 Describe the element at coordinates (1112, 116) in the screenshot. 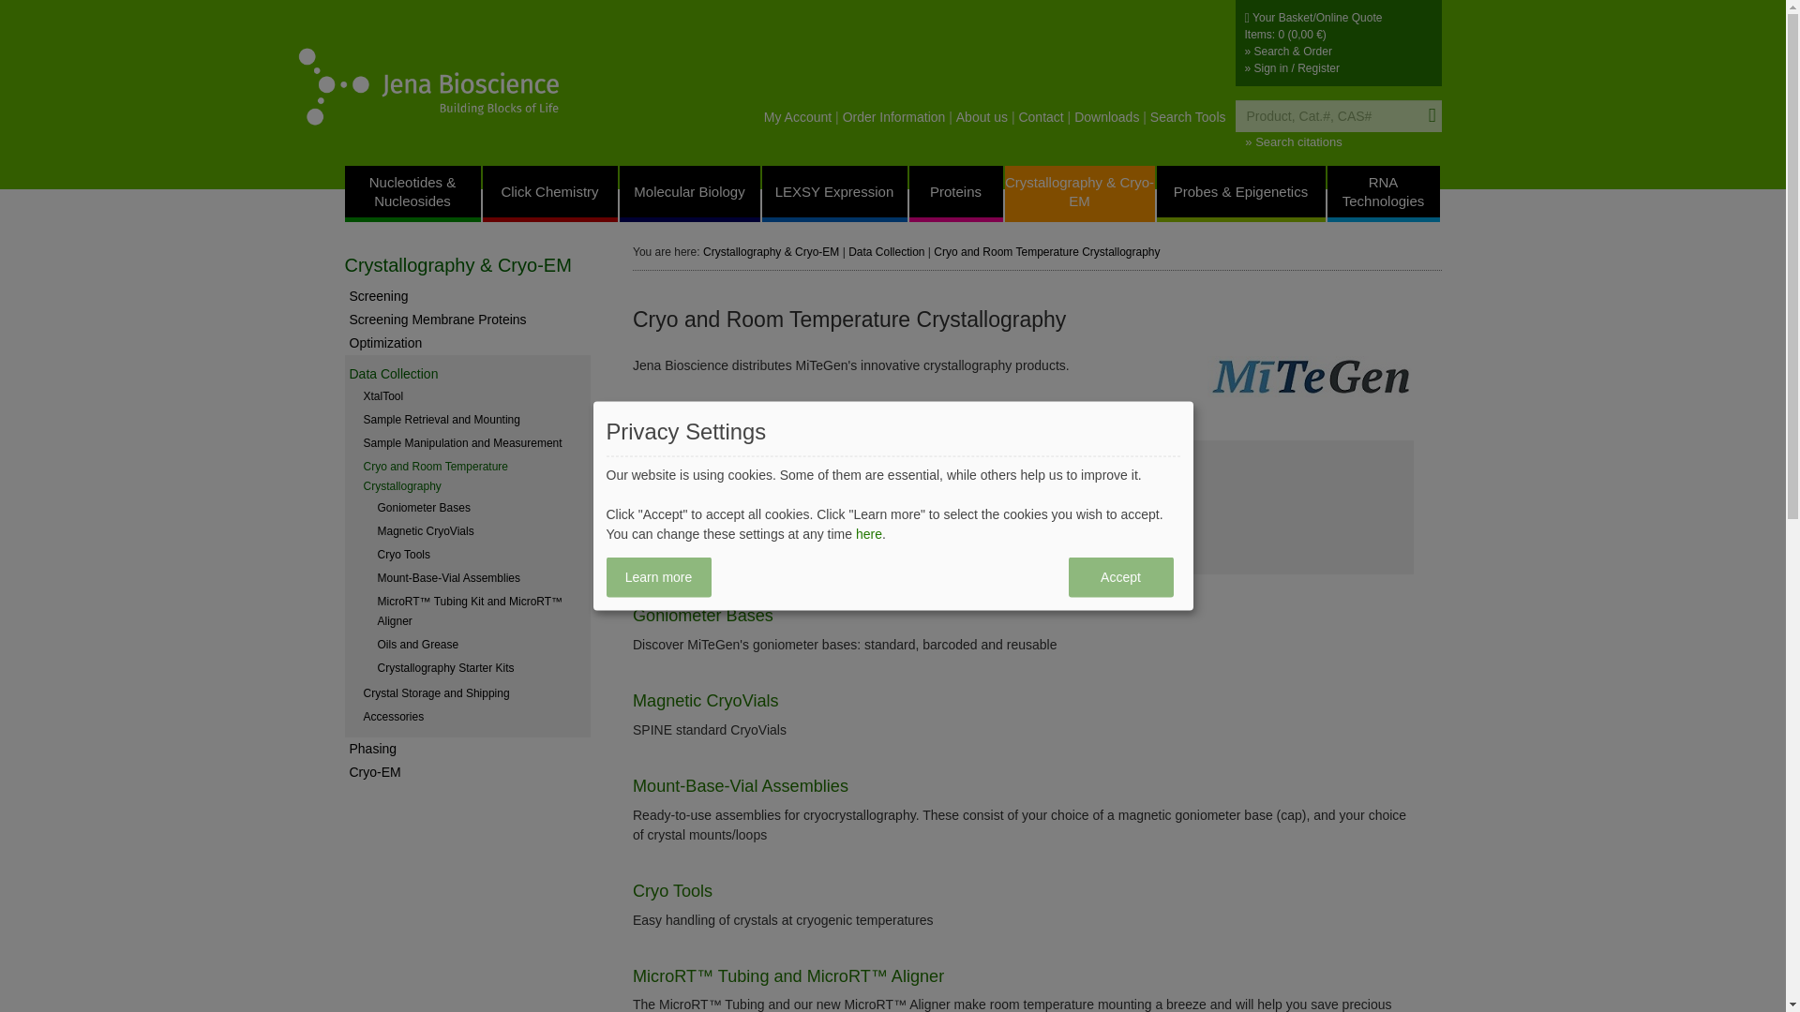

I see `Downloads` at that location.